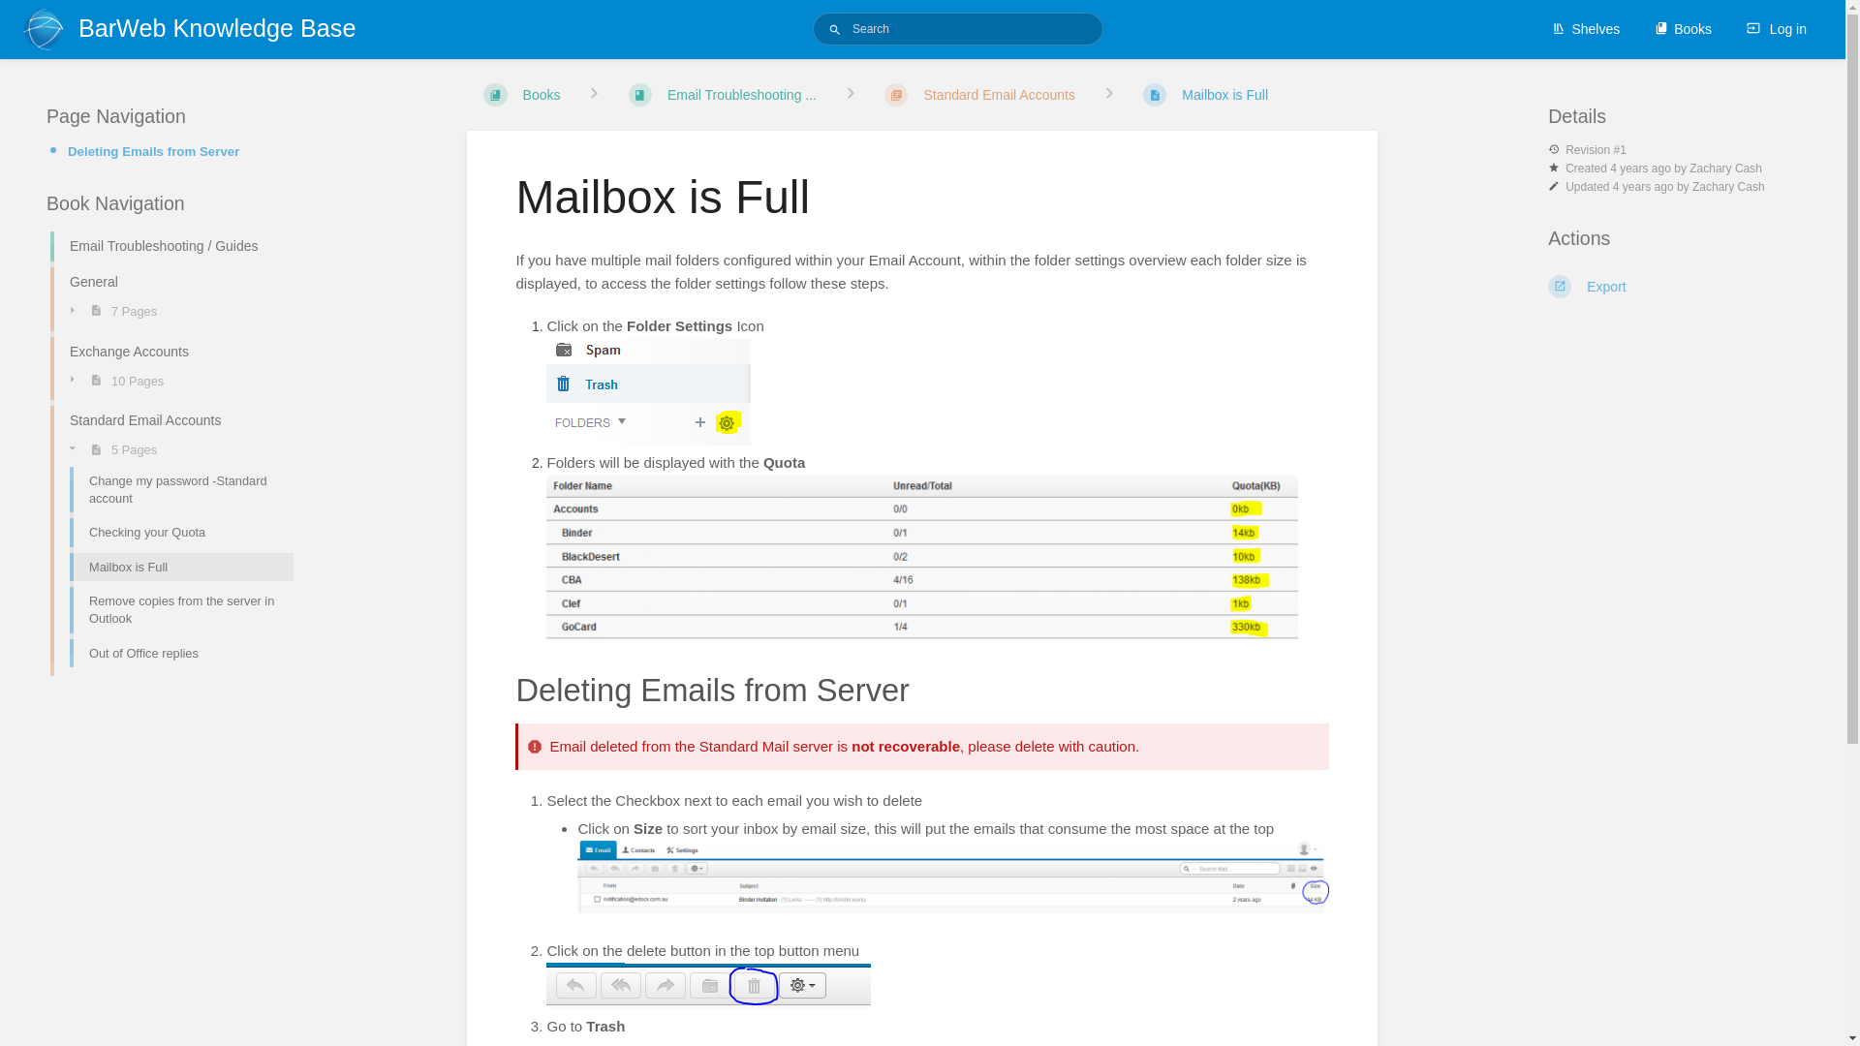 The image size is (1860, 1046). I want to click on Exchange Accounts, so click(172, 351).